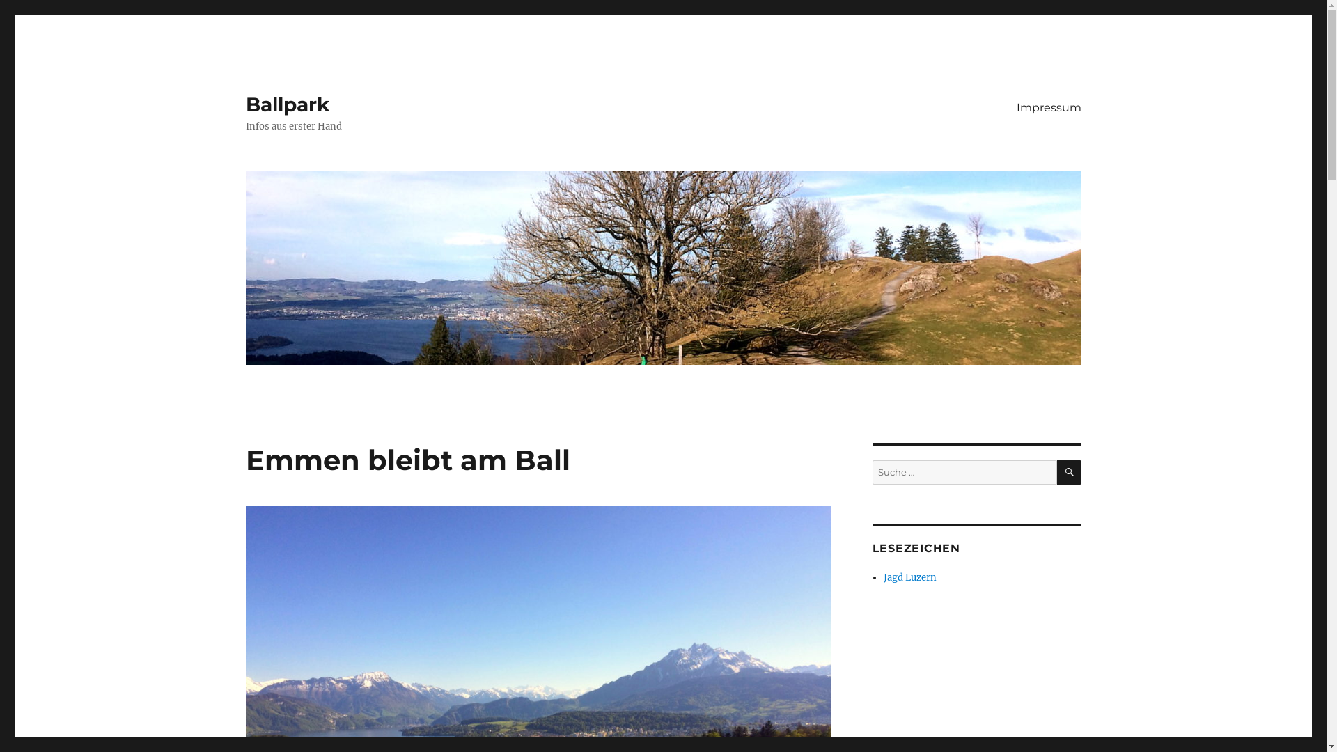 The height and width of the screenshot is (752, 1337). What do you see at coordinates (287, 104) in the screenshot?
I see `Ballpark` at bounding box center [287, 104].